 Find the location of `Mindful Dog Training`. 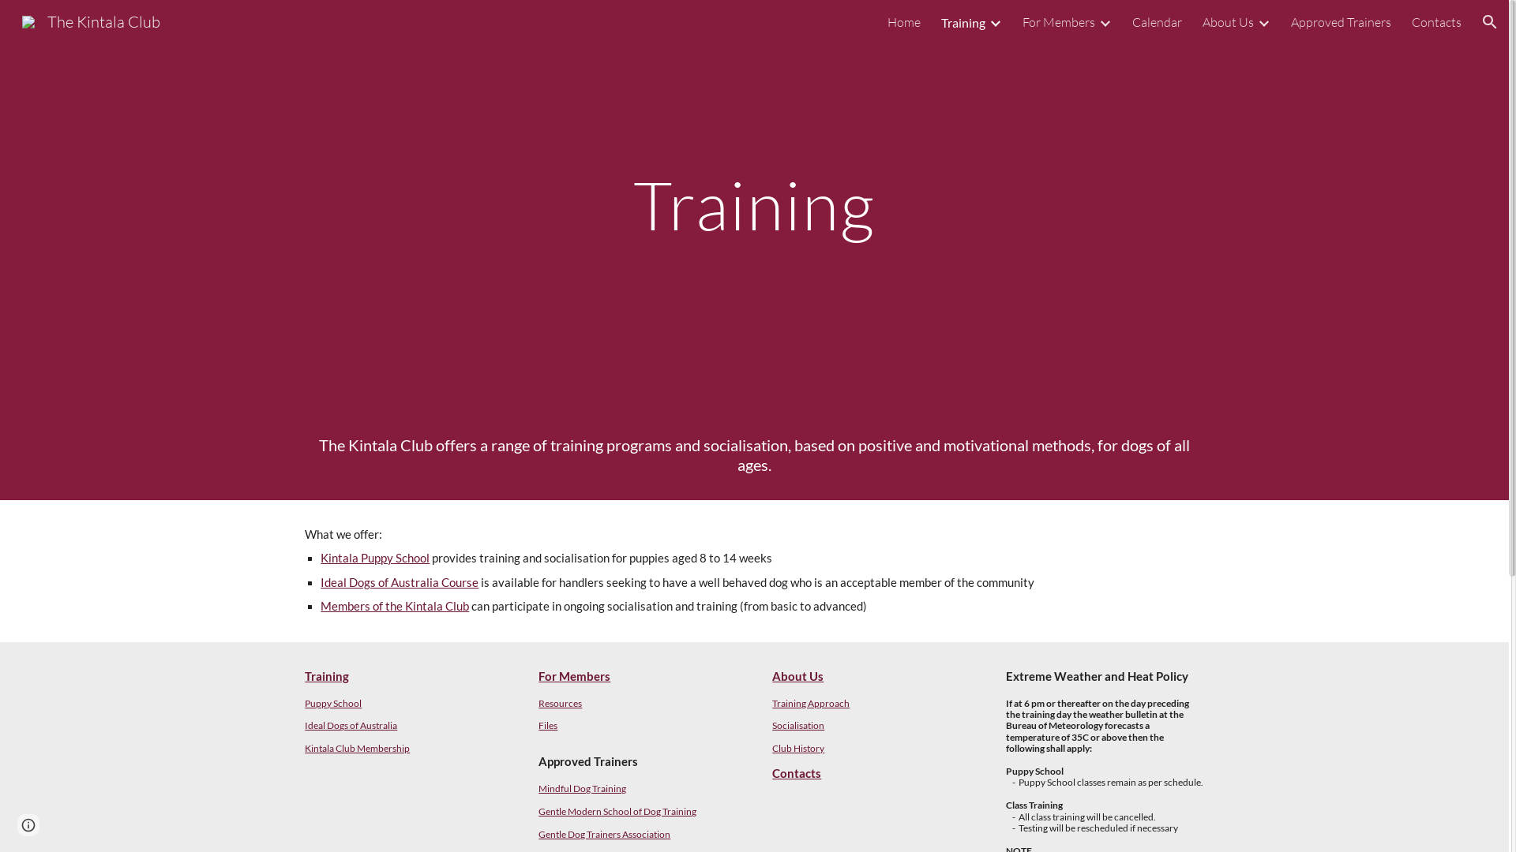

Mindful Dog Training is located at coordinates (583, 789).